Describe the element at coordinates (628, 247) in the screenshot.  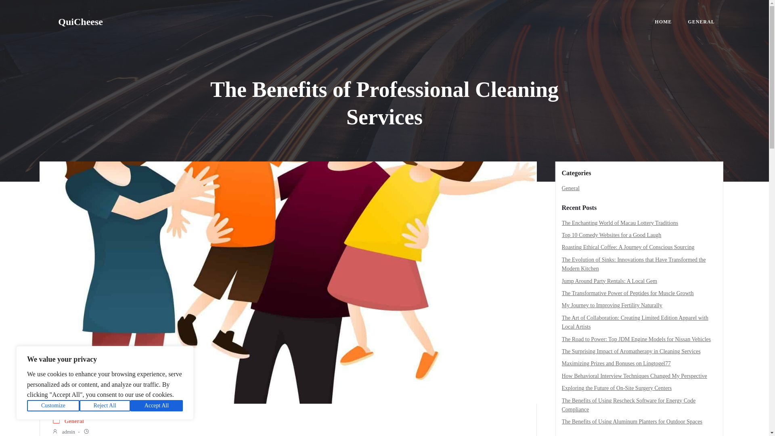
I see `Roasting Ethical Coffee: A Journey of Conscious Sourcing` at that location.